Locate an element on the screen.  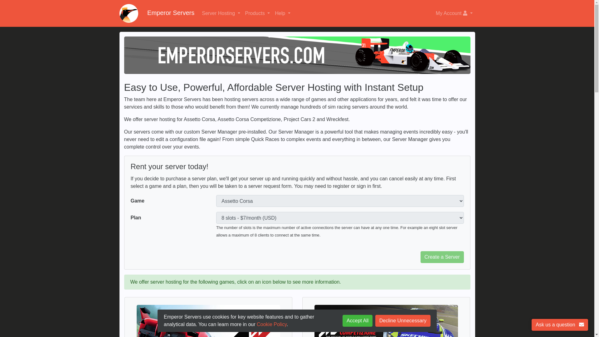
Help is located at coordinates (283, 13).